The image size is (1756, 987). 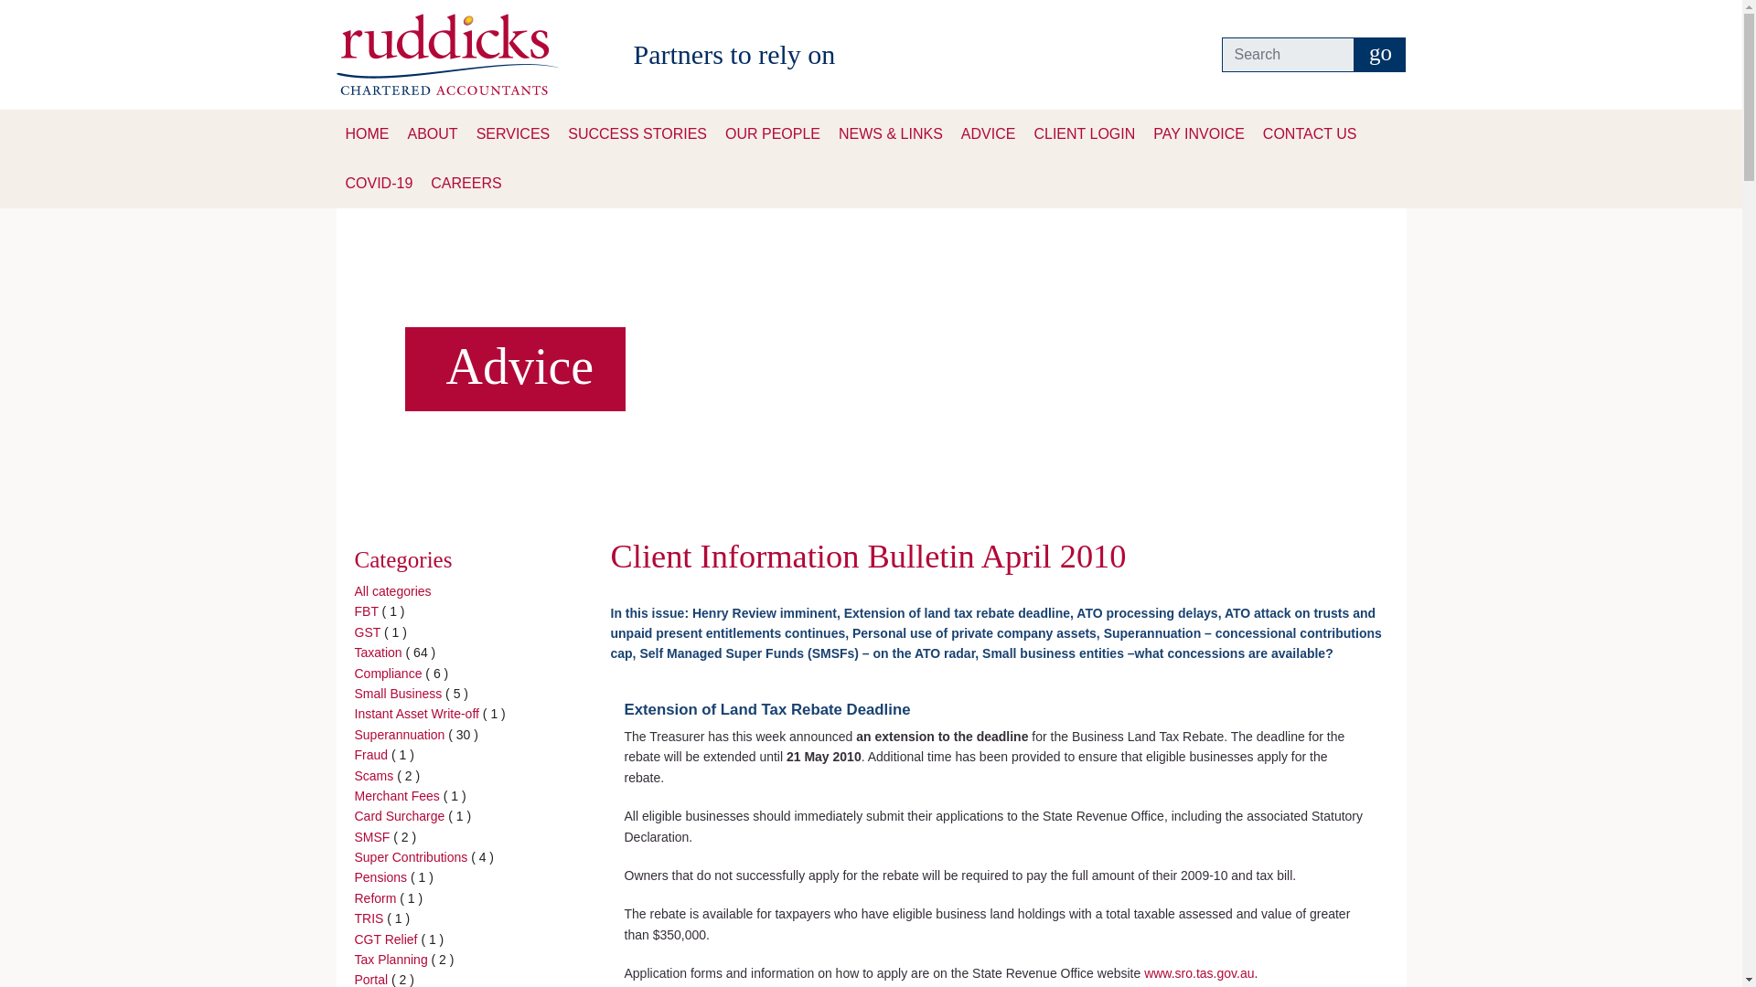 What do you see at coordinates (1379, 55) in the screenshot?
I see `go` at bounding box center [1379, 55].